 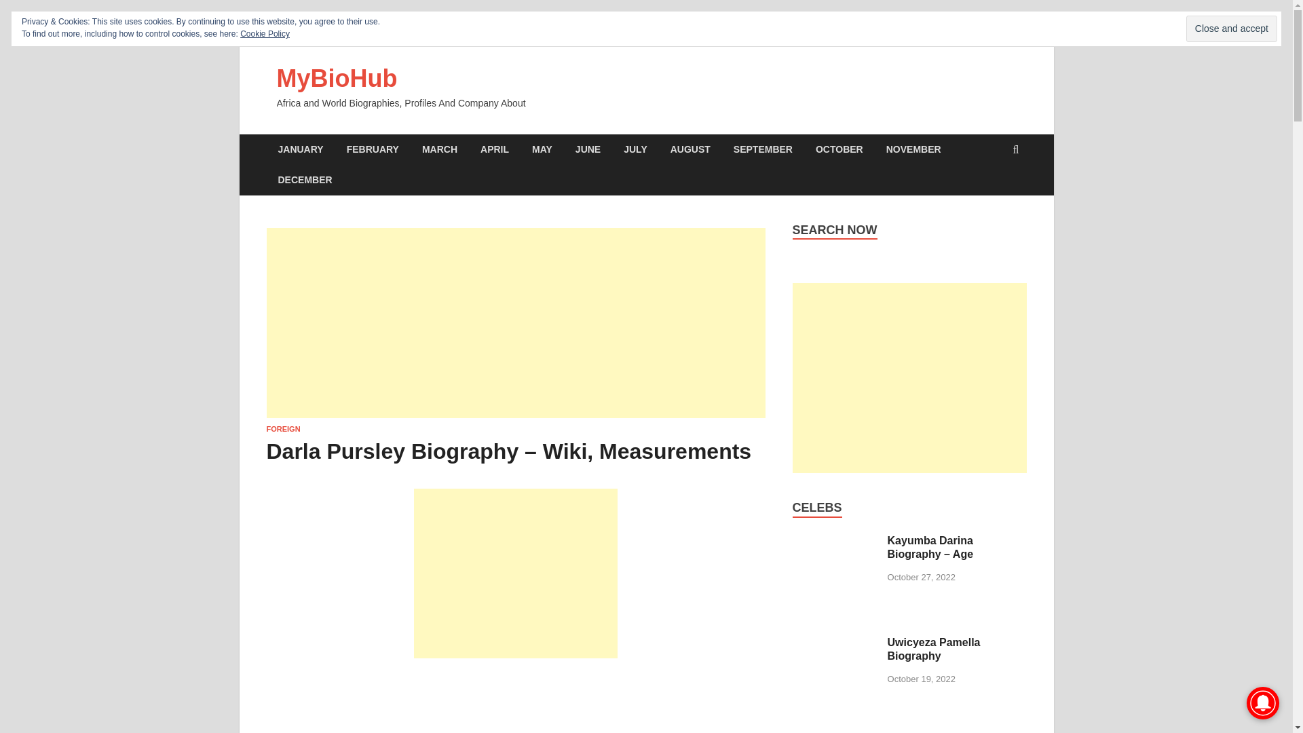 I want to click on MyBioHub, so click(x=337, y=79).